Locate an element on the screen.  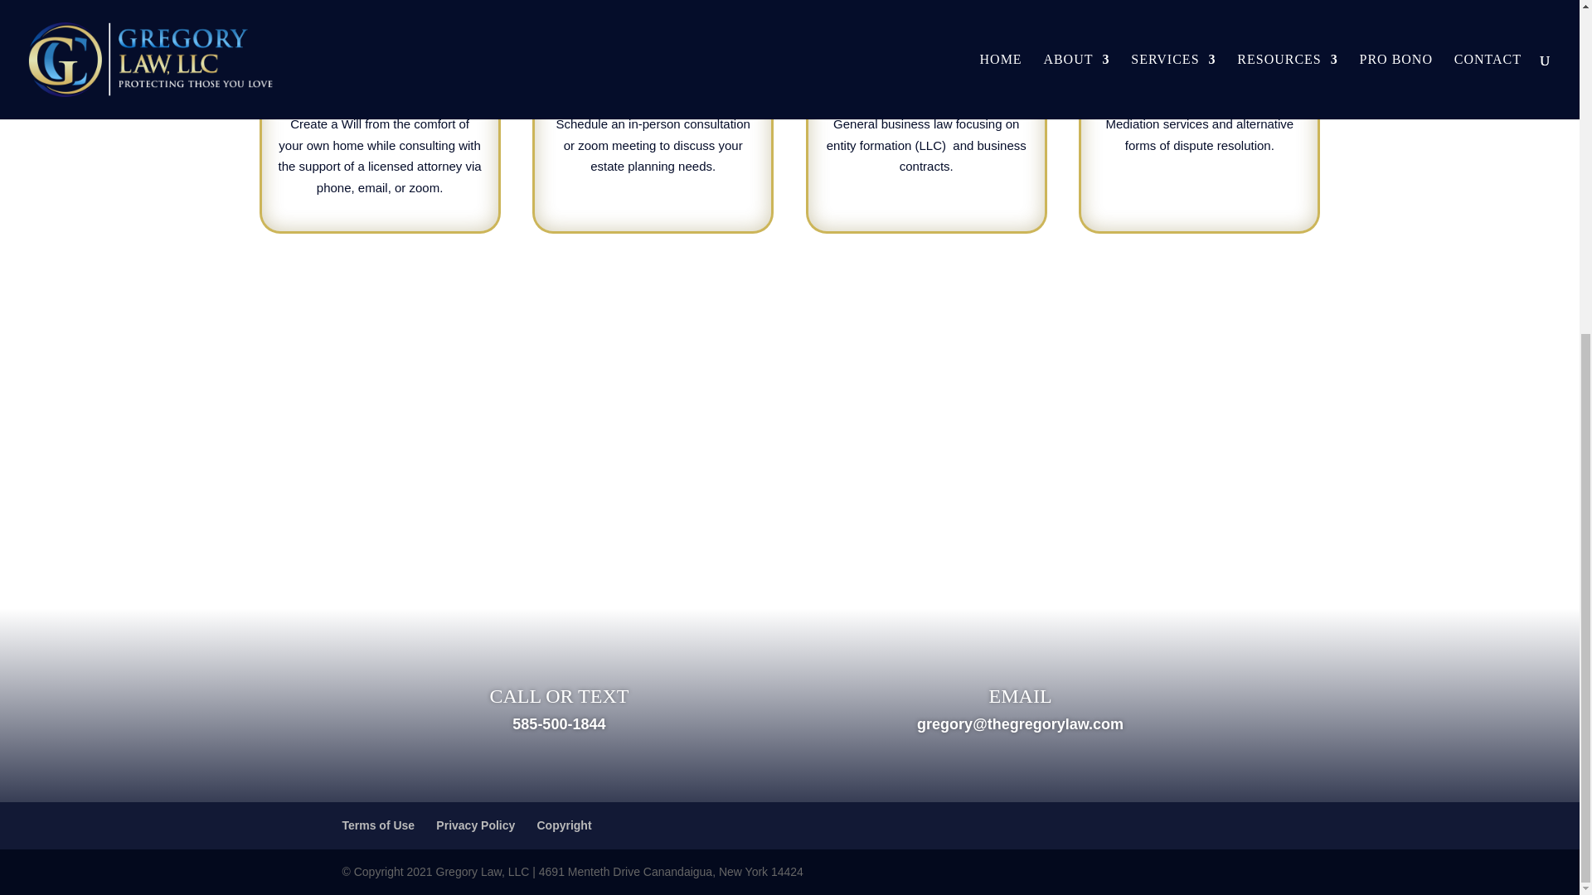
Terms of Use is located at coordinates (378, 825).